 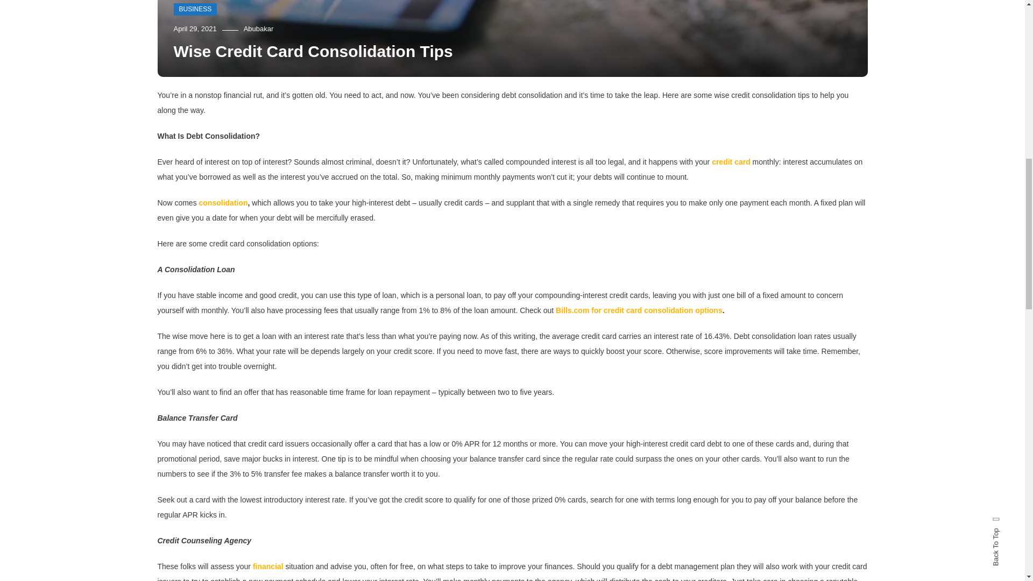 What do you see at coordinates (258, 29) in the screenshot?
I see `Abubakar` at bounding box center [258, 29].